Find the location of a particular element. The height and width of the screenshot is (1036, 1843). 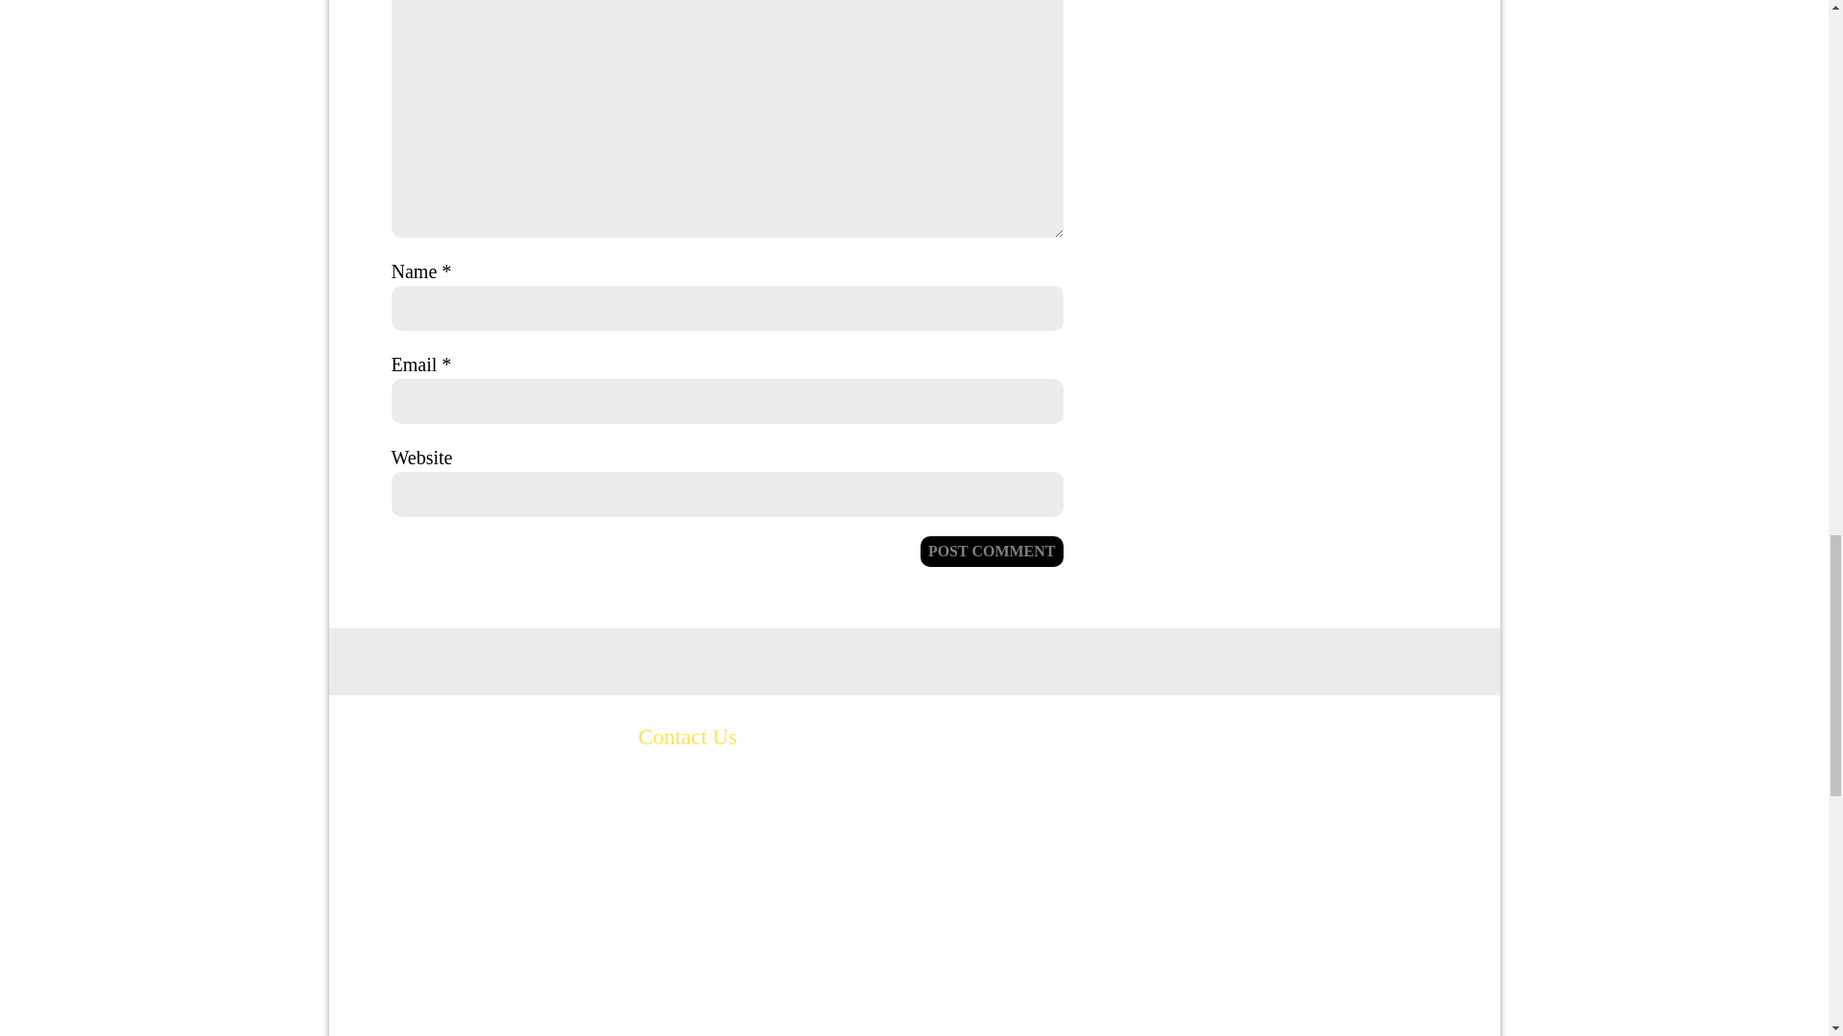

Post Comment is located at coordinates (991, 551).